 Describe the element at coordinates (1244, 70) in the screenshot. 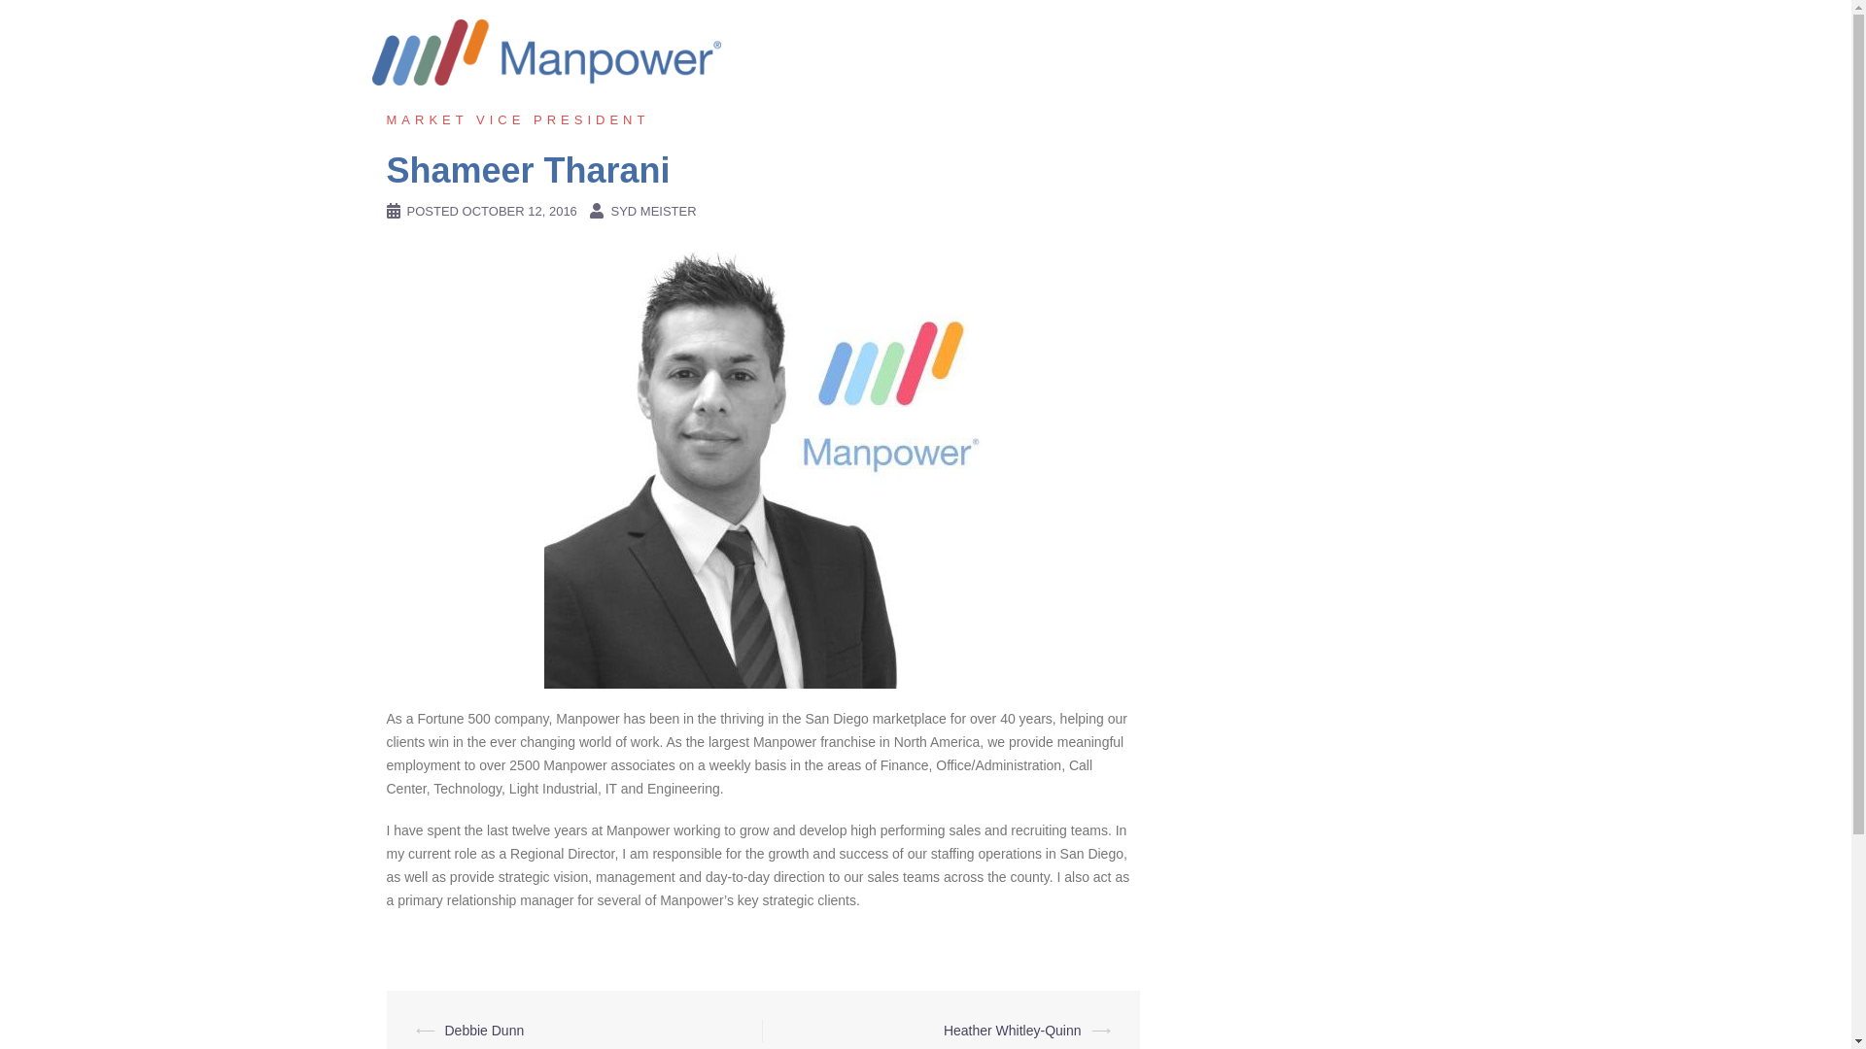

I see `Employers` at that location.